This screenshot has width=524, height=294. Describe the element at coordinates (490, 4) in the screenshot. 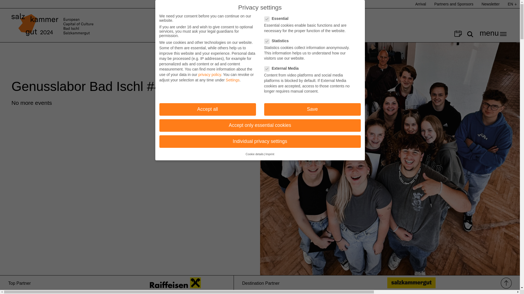

I see `Newsletter` at that location.